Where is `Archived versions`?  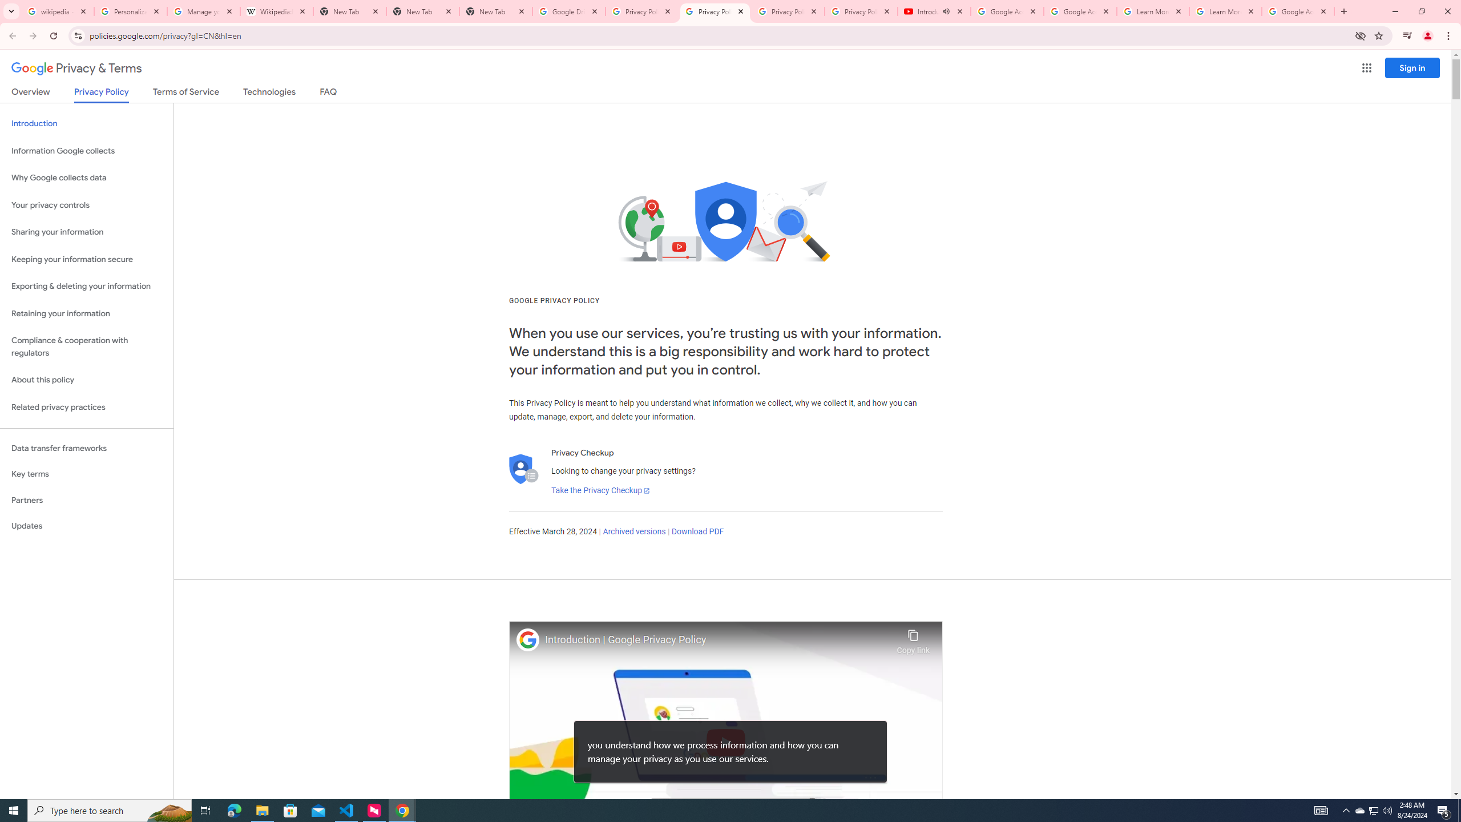
Archived versions is located at coordinates (633, 532).